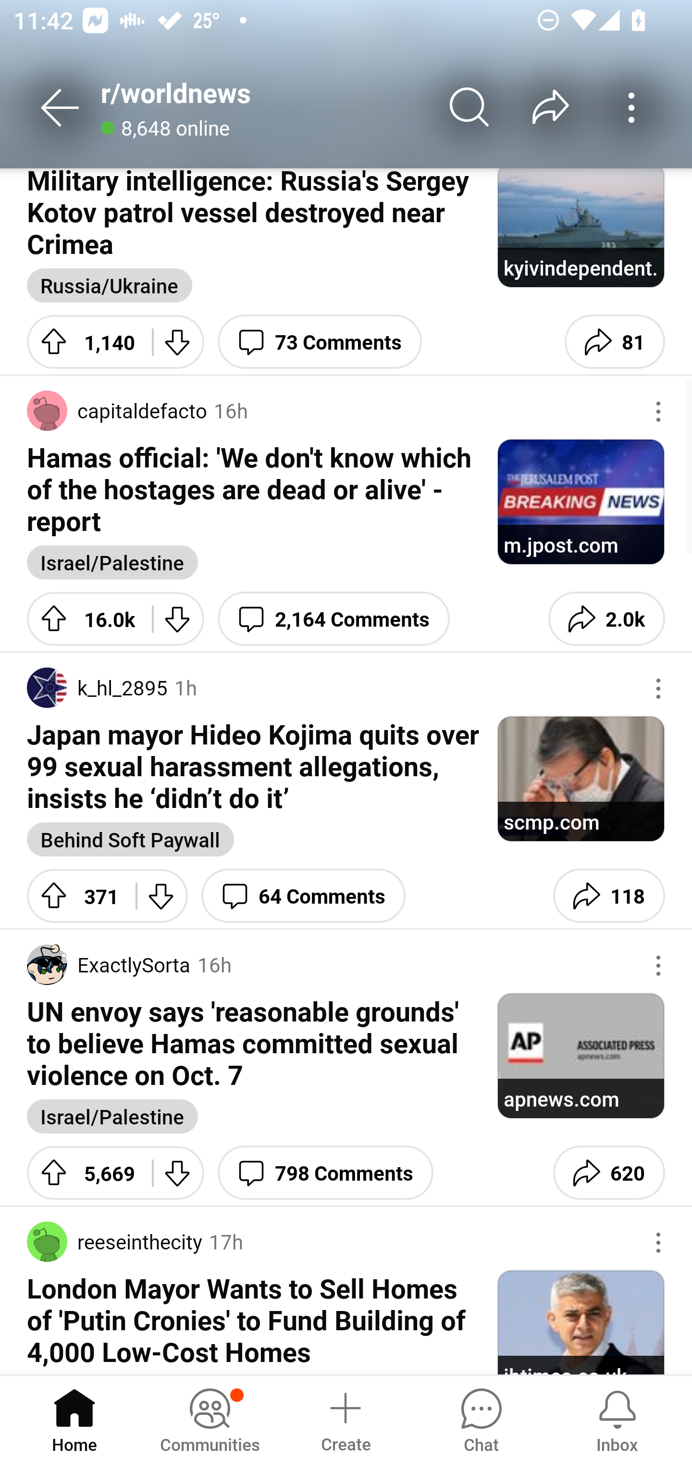 This screenshot has height=1462, width=692. Describe the element at coordinates (551, 107) in the screenshot. I see `Share r/﻿worldnews` at that location.